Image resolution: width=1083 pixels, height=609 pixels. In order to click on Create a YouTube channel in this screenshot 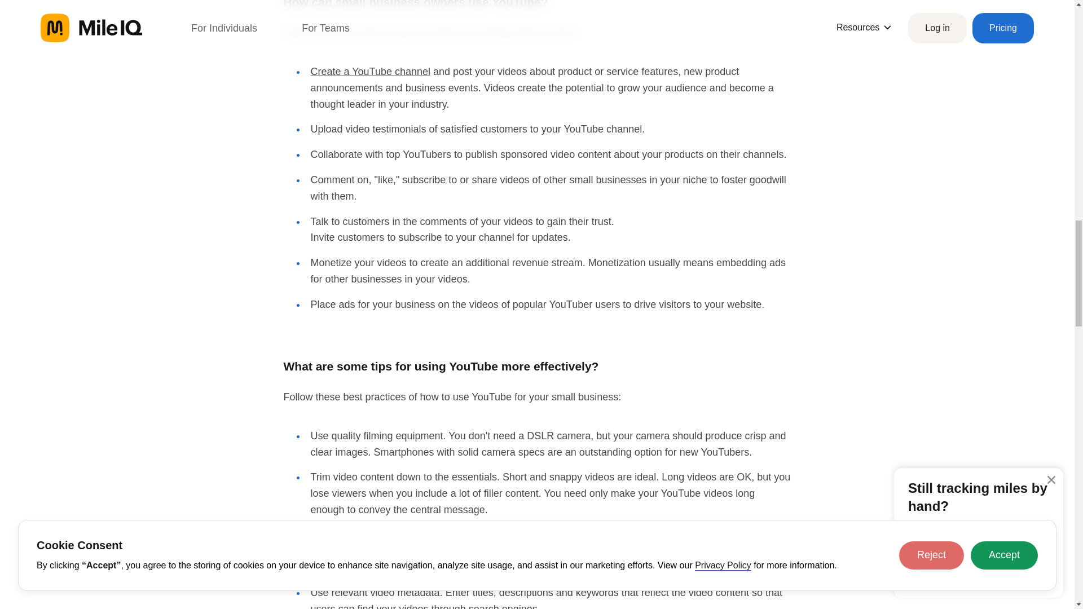, I will do `click(370, 71)`.